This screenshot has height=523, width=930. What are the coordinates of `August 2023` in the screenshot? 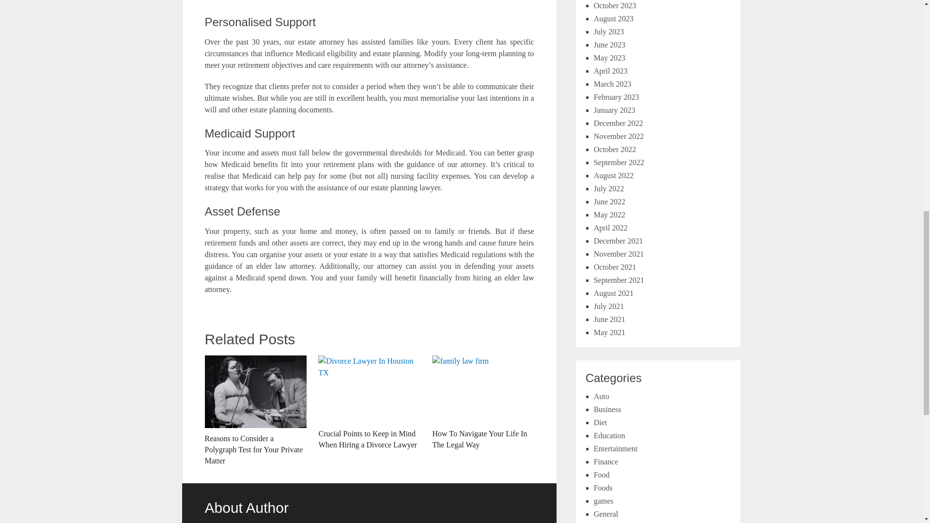 It's located at (613, 18).